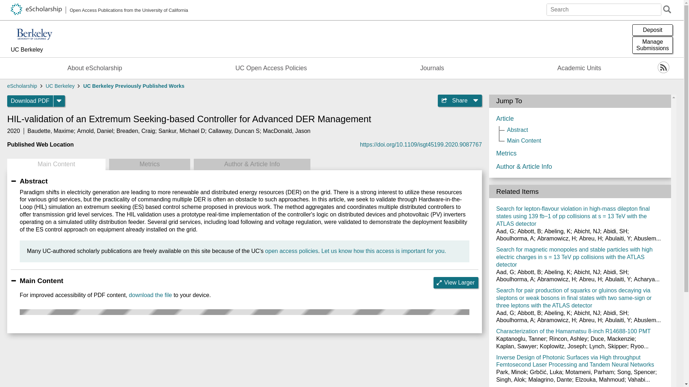  Describe the element at coordinates (149, 164) in the screenshot. I see `Metrics` at that location.